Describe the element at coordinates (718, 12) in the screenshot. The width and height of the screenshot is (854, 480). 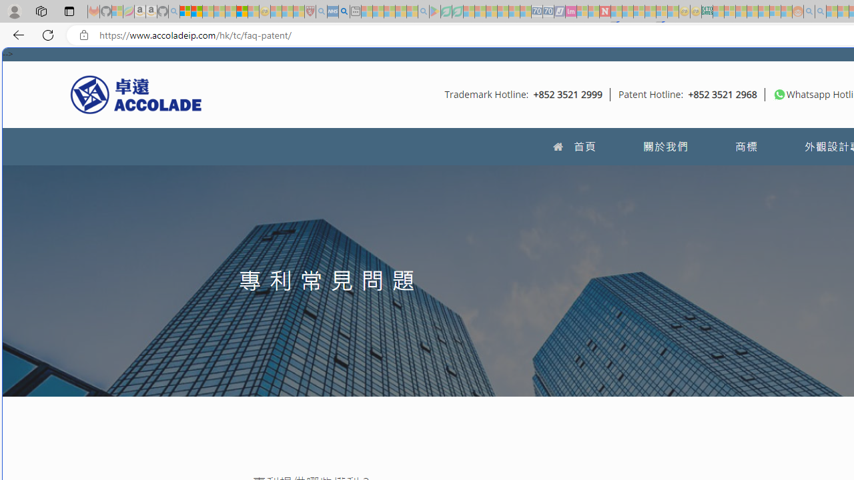
I see `MSNBC - MSN - Sleeping` at that location.